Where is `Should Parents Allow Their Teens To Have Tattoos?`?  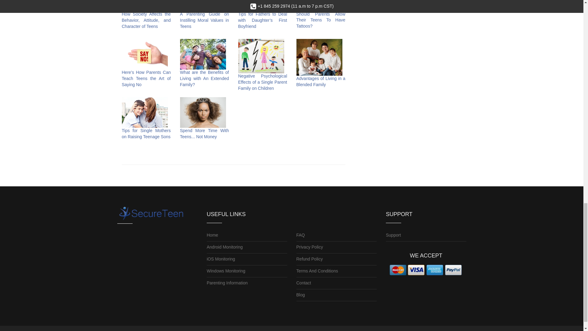 Should Parents Allow Their Teens To Have Tattoos? is located at coordinates (321, 20).